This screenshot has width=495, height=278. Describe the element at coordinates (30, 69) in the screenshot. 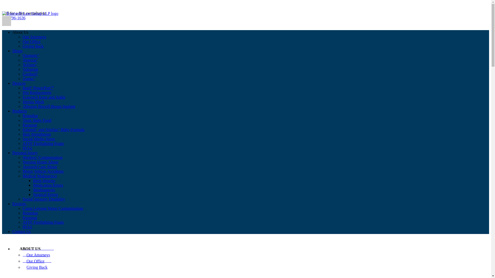

I see `Valsartan` at that location.